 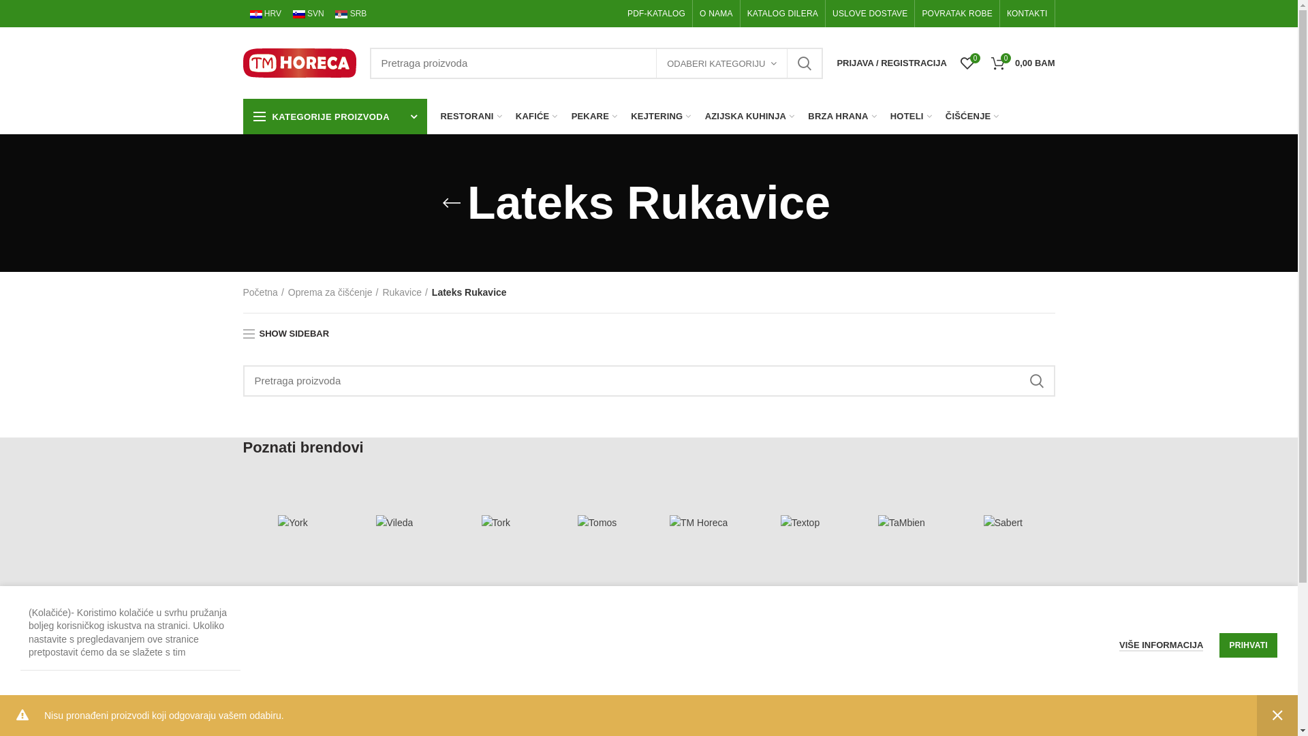 What do you see at coordinates (912, 117) in the screenshot?
I see `HOTELI` at bounding box center [912, 117].